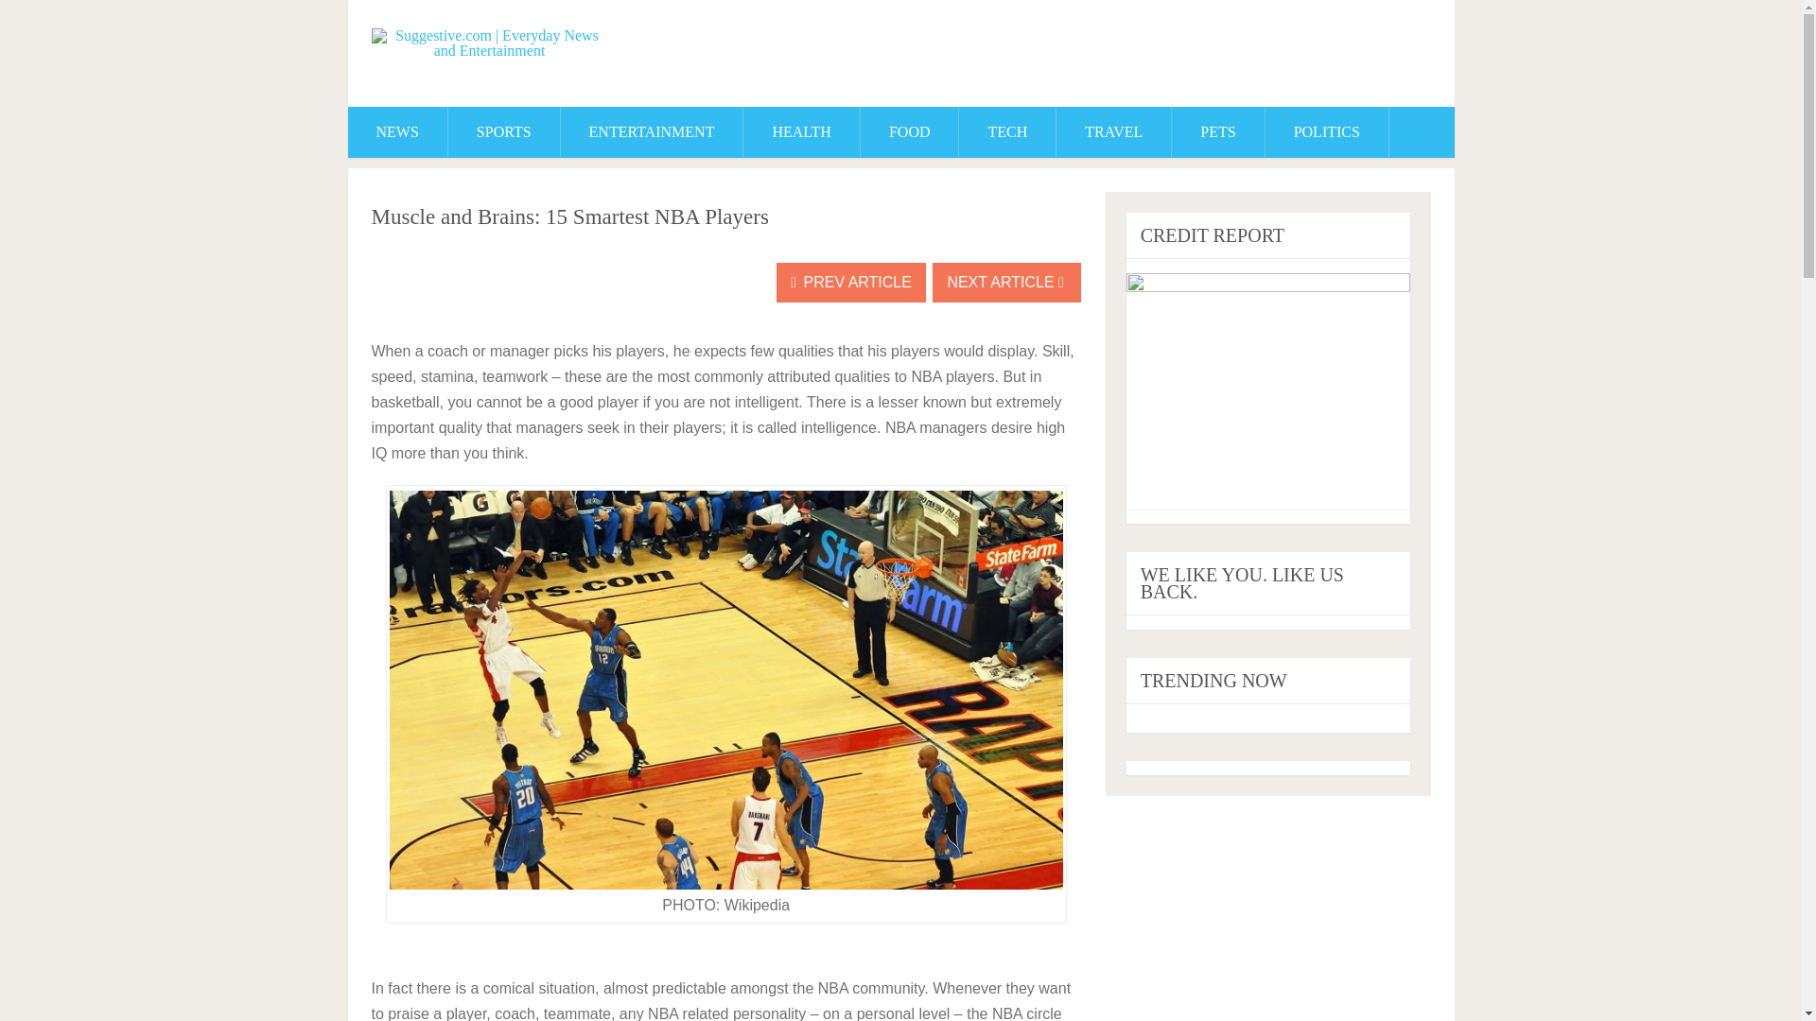  I want to click on POLITICS, so click(1327, 132).